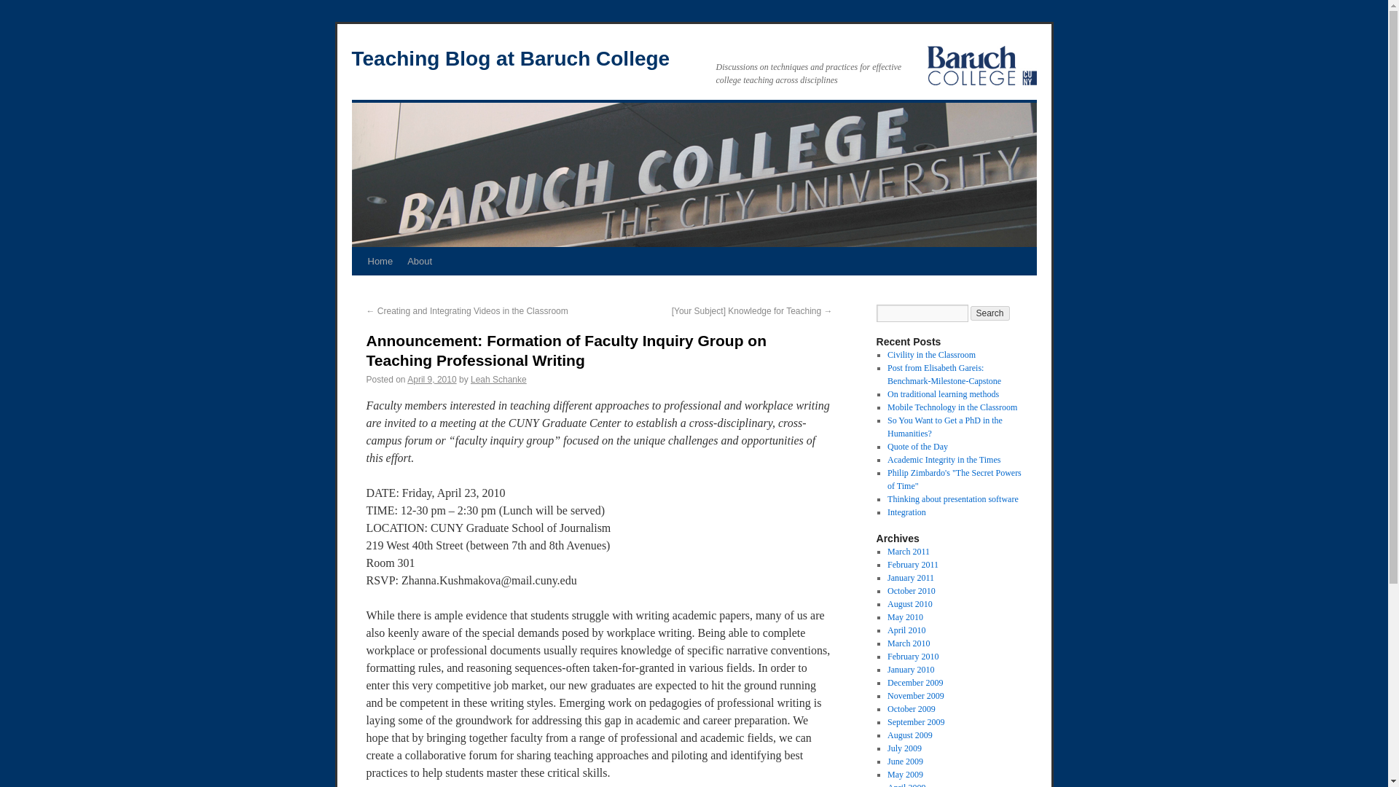 The image size is (1399, 787). What do you see at coordinates (380, 262) in the screenshot?
I see `Home` at bounding box center [380, 262].